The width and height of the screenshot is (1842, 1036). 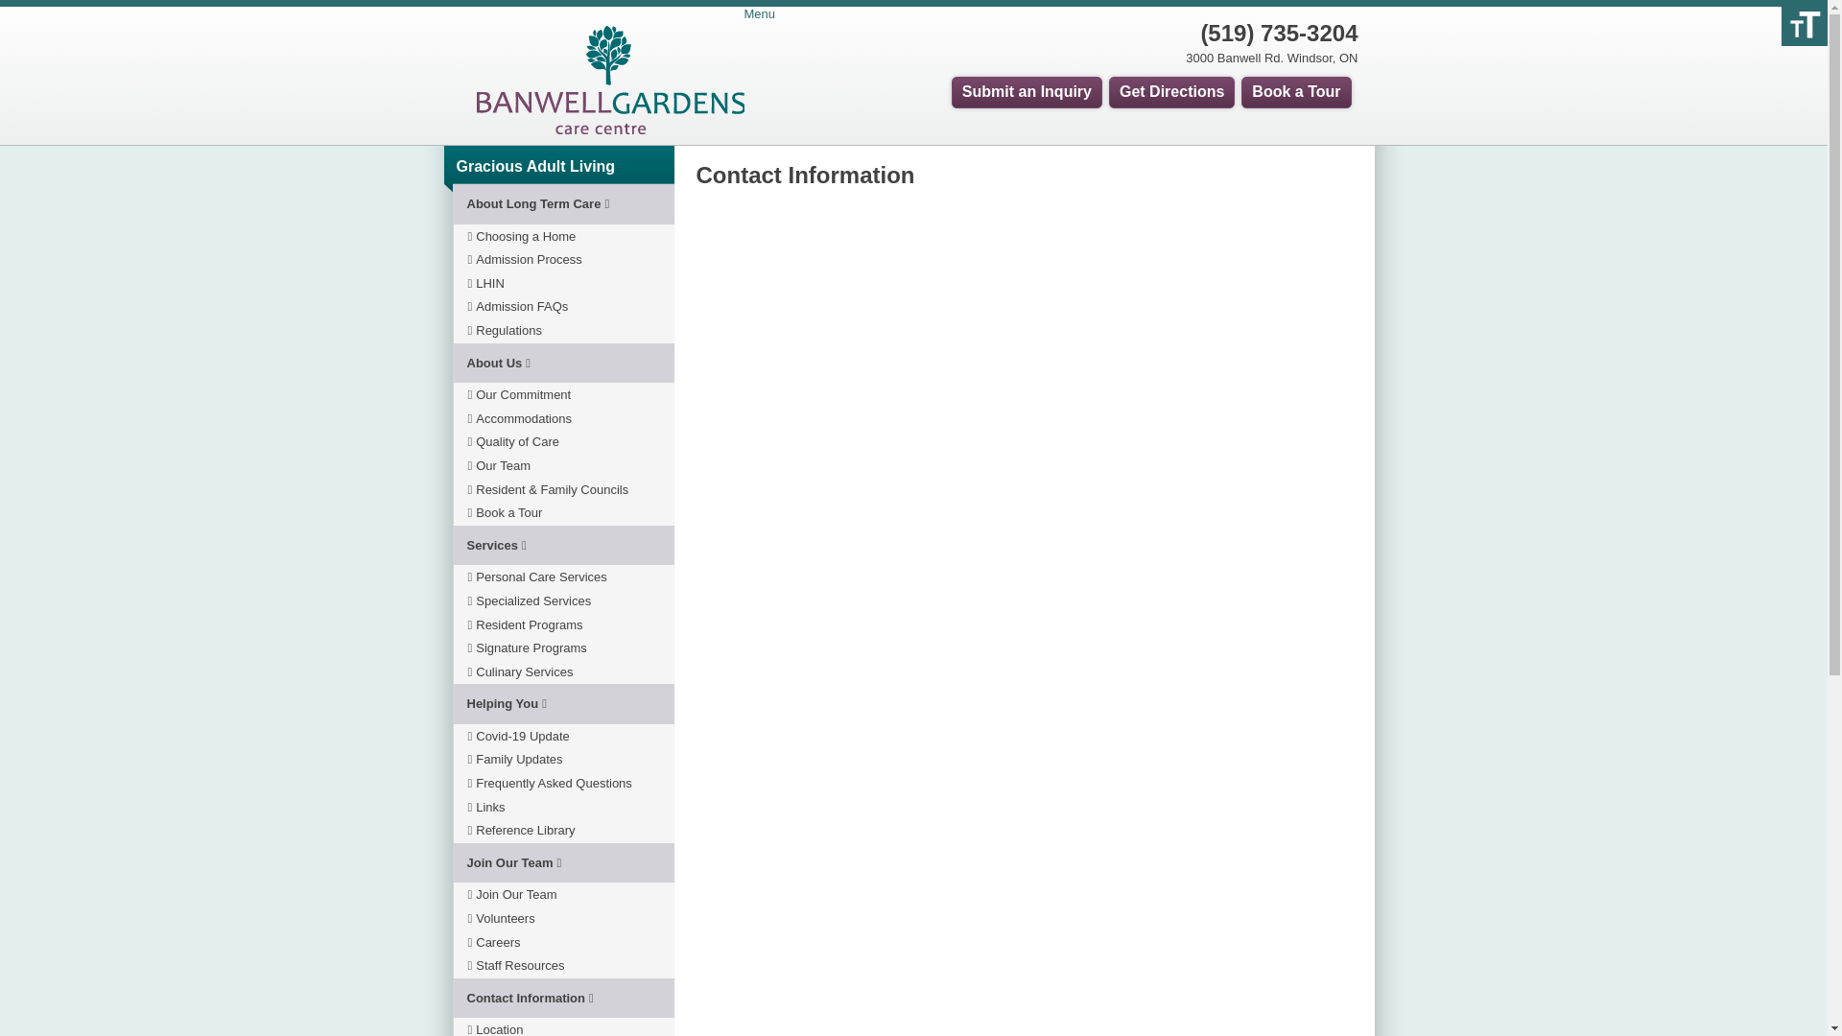 I want to click on Regulations, so click(x=505, y=331).